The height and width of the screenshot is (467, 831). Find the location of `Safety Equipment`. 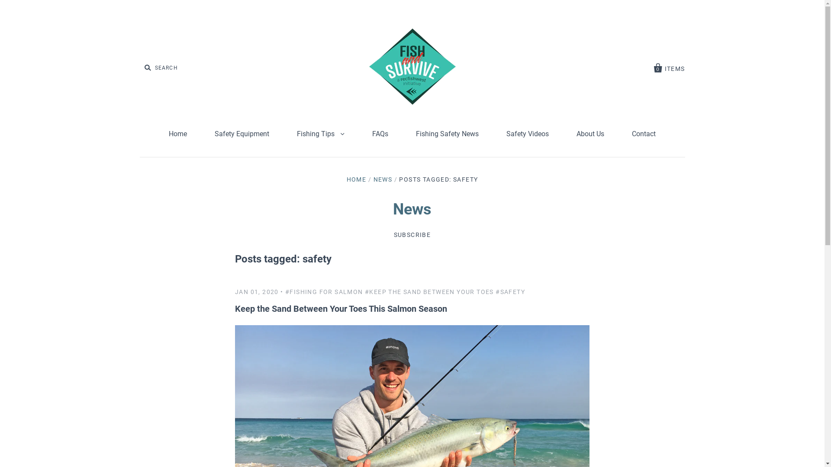

Safety Equipment is located at coordinates (242, 134).